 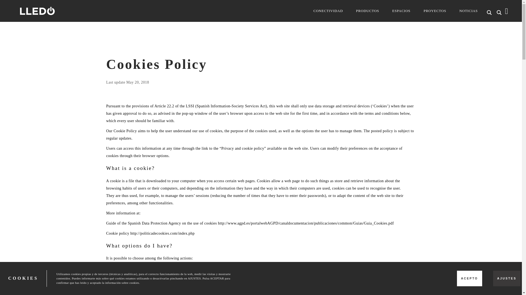 I want to click on PROYECTOS, so click(x=435, y=11).